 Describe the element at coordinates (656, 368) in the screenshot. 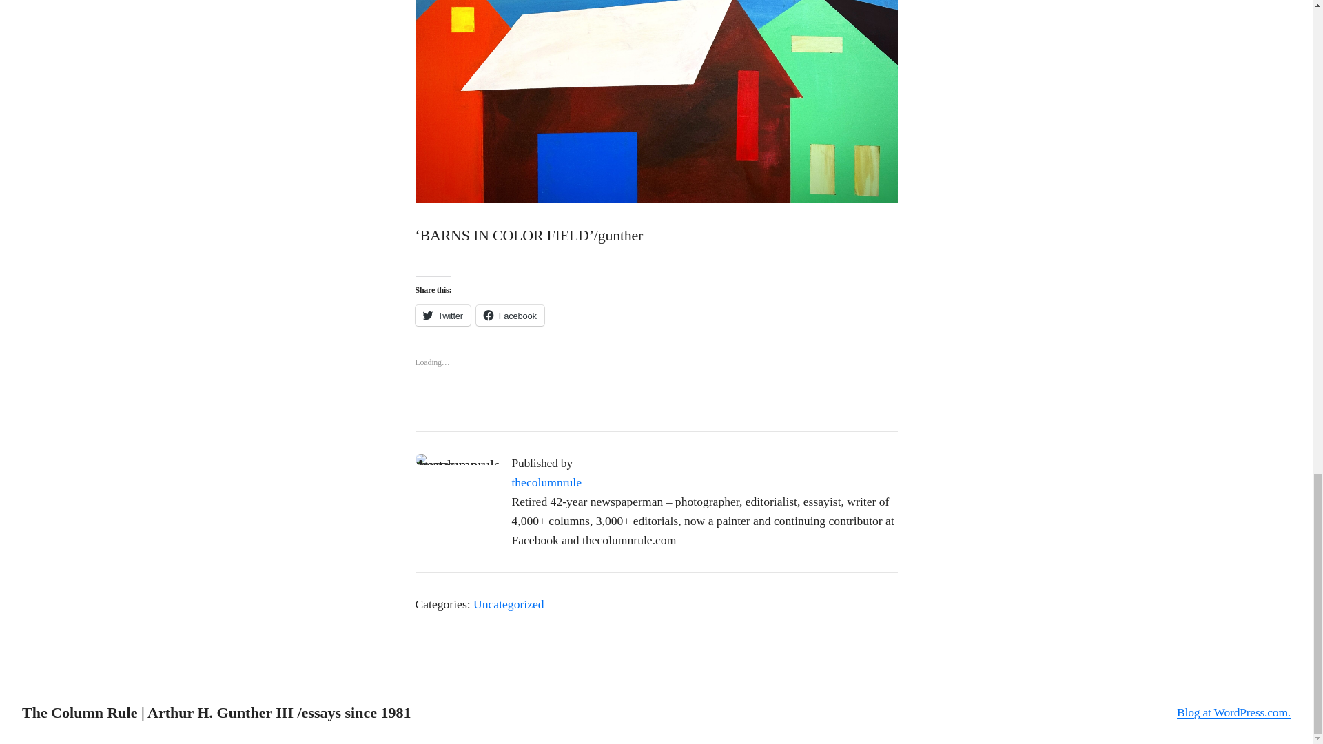

I see `Like or Reblog` at that location.